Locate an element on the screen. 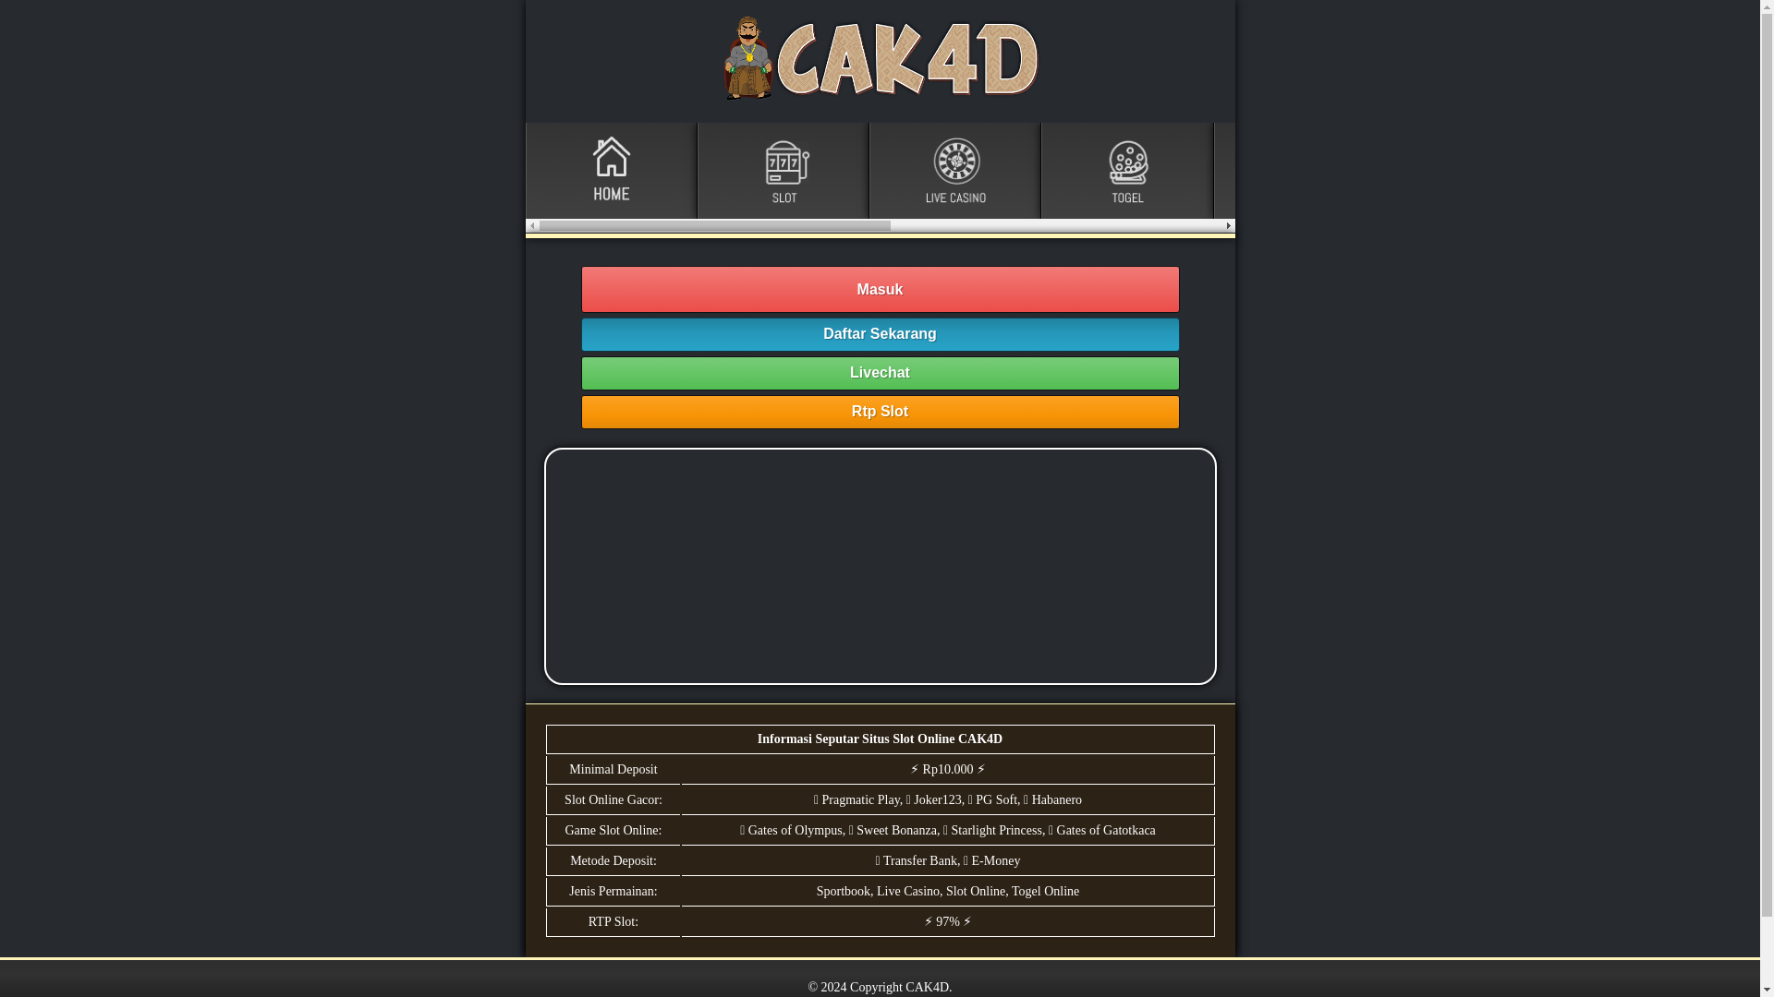 Image resolution: width=1774 pixels, height=997 pixels. Daftar Sekarang is located at coordinates (880, 334).